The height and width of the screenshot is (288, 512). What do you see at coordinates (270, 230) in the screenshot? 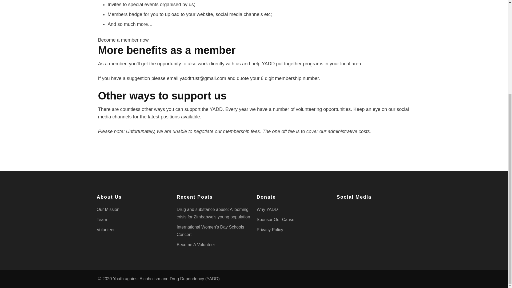
I see `Privacy Policy` at bounding box center [270, 230].